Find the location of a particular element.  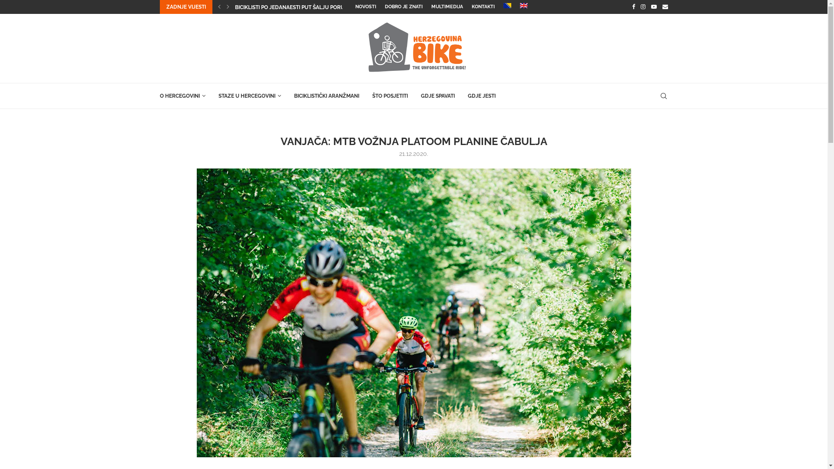

GDJE SPAVATI is located at coordinates (437, 96).